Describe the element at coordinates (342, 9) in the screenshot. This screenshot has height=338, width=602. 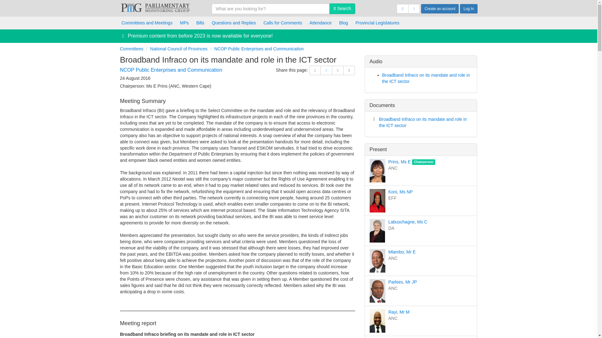
I see `Search` at that location.